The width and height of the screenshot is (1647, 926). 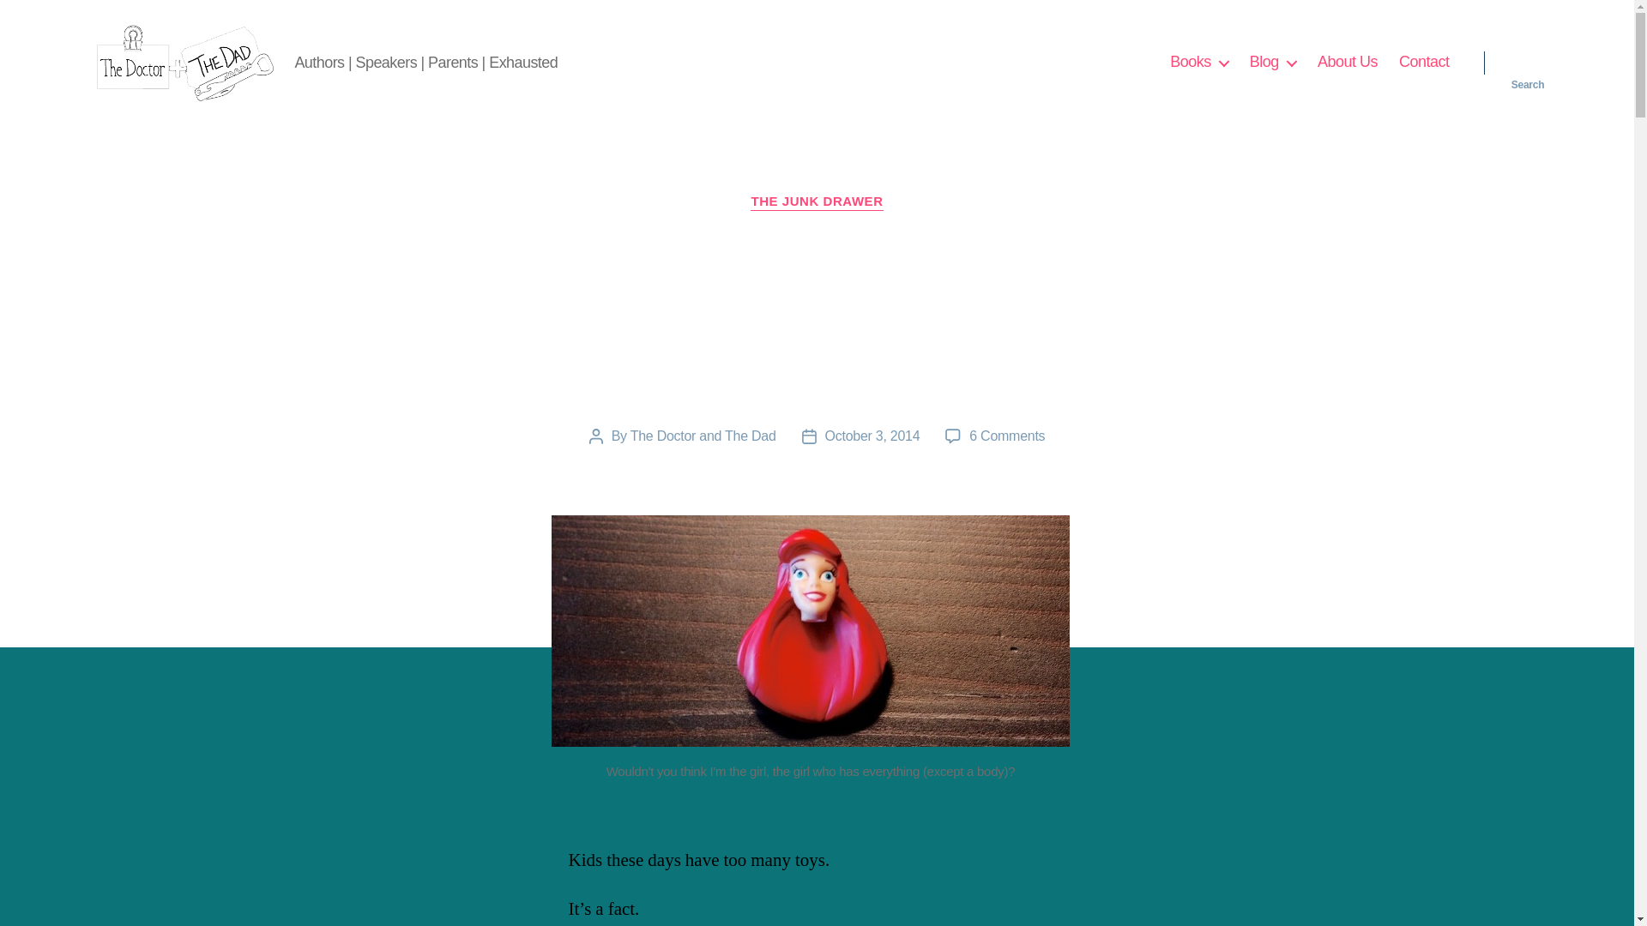 What do you see at coordinates (1424, 62) in the screenshot?
I see `Contact` at bounding box center [1424, 62].